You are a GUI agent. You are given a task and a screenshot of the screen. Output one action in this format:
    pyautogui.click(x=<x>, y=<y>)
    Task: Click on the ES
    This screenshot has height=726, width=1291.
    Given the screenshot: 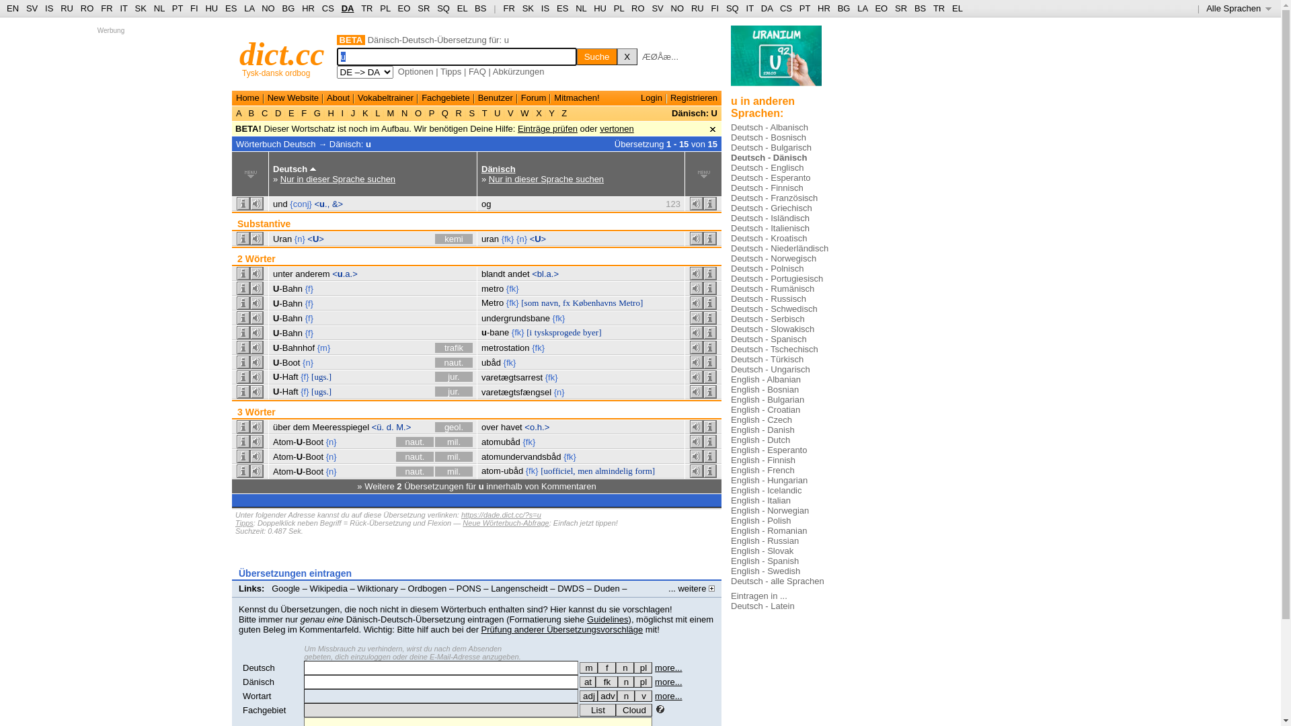 What is the action you would take?
    pyautogui.click(x=562, y=8)
    